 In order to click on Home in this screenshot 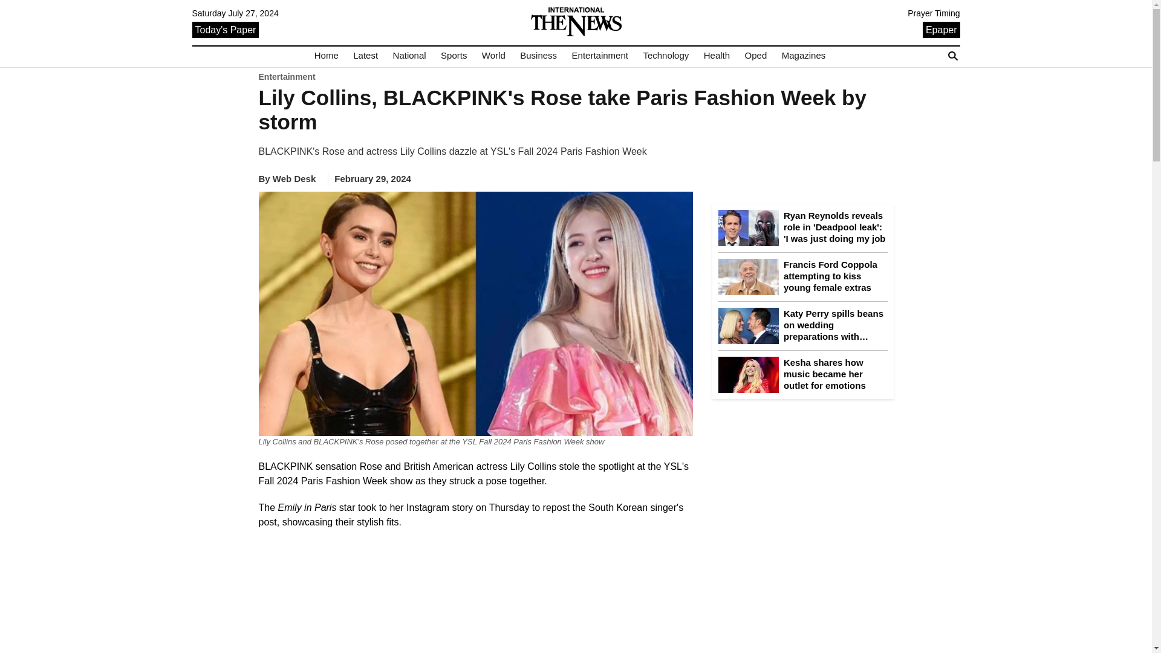, I will do `click(327, 56)`.